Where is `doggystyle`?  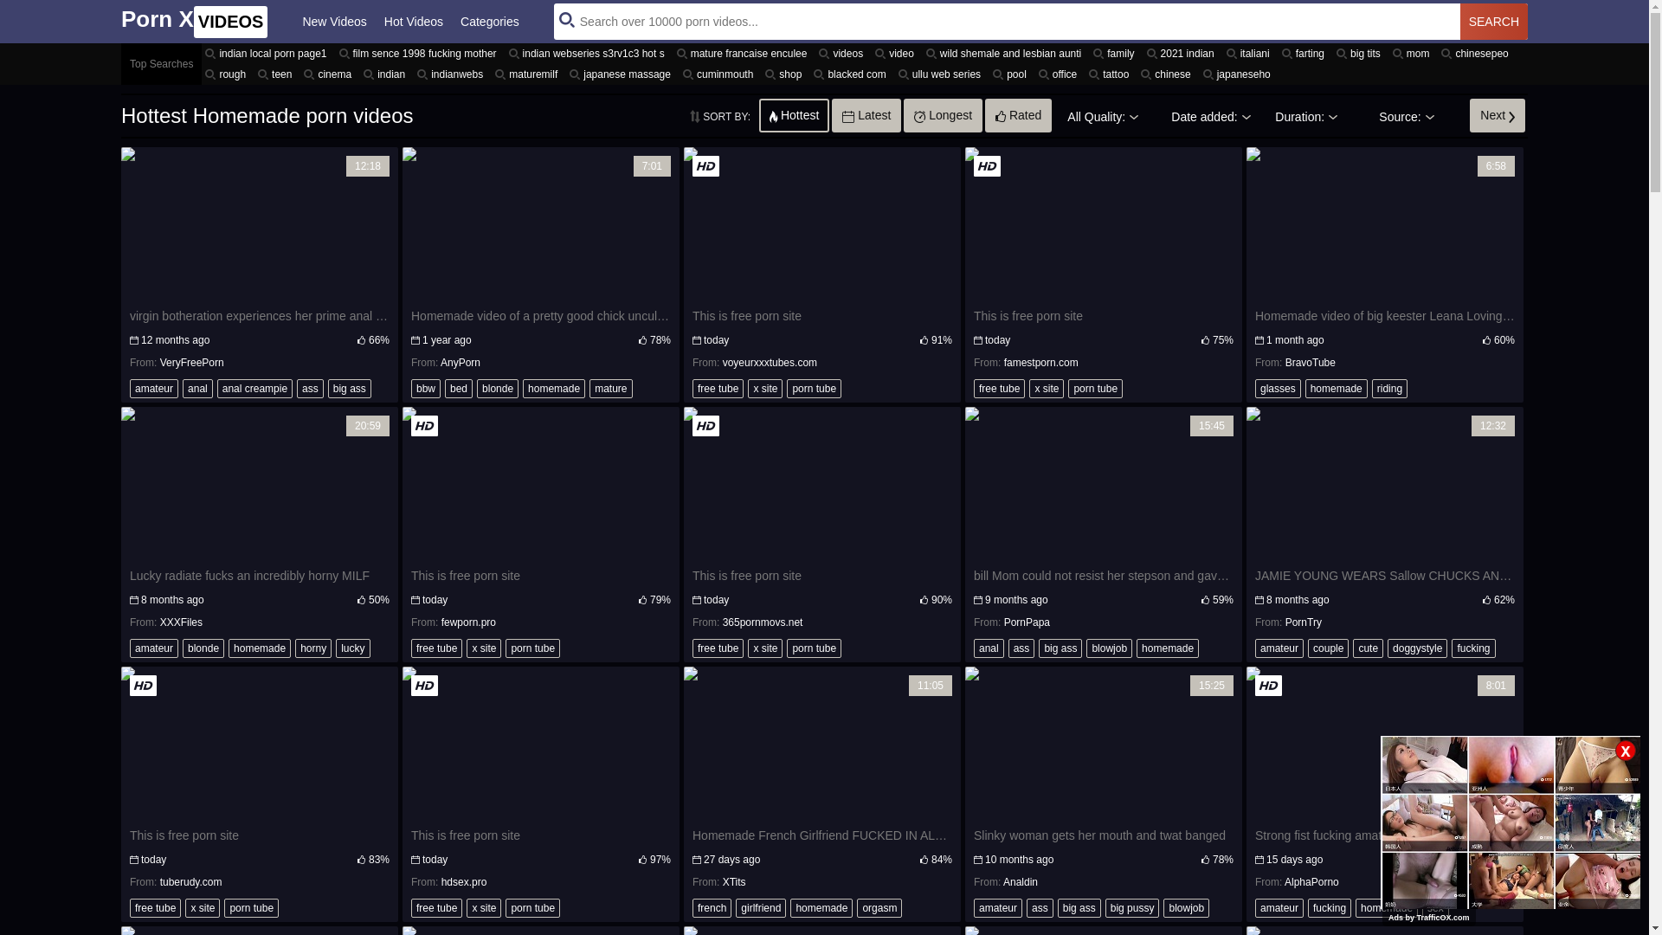
doggystyle is located at coordinates (1418, 648).